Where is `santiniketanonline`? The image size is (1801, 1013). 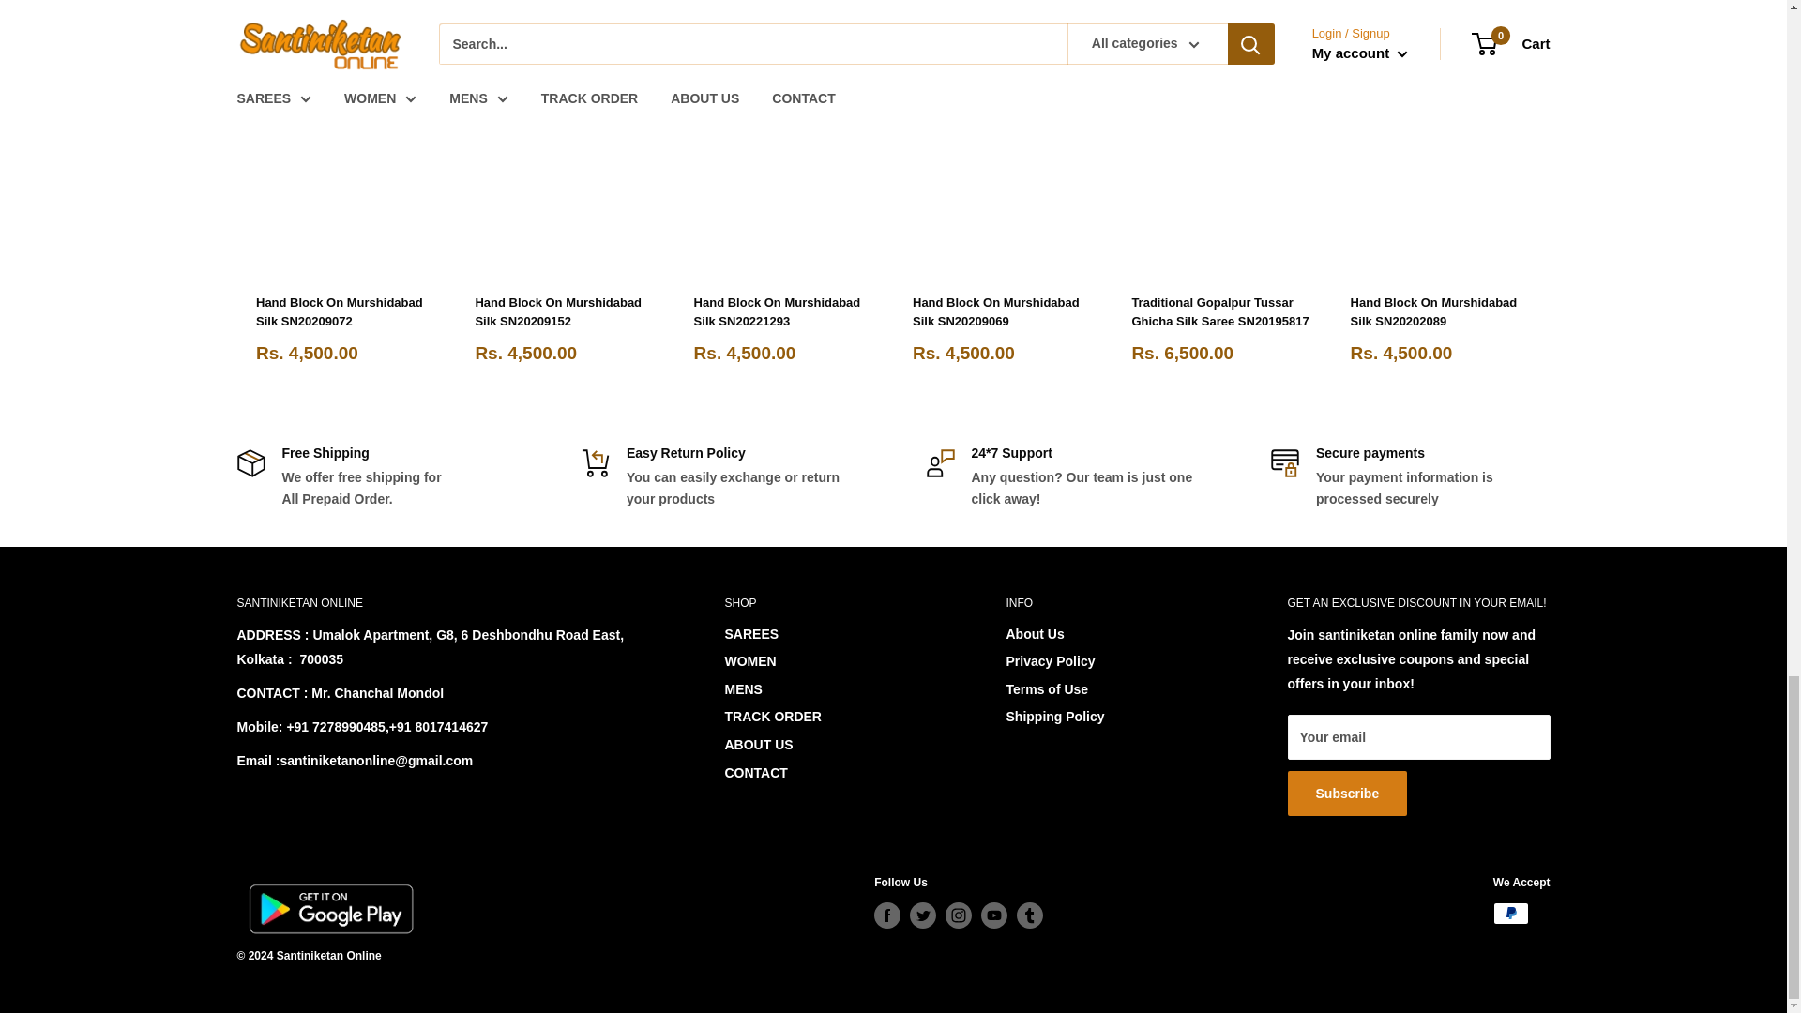 santiniketanonline is located at coordinates (329, 908).